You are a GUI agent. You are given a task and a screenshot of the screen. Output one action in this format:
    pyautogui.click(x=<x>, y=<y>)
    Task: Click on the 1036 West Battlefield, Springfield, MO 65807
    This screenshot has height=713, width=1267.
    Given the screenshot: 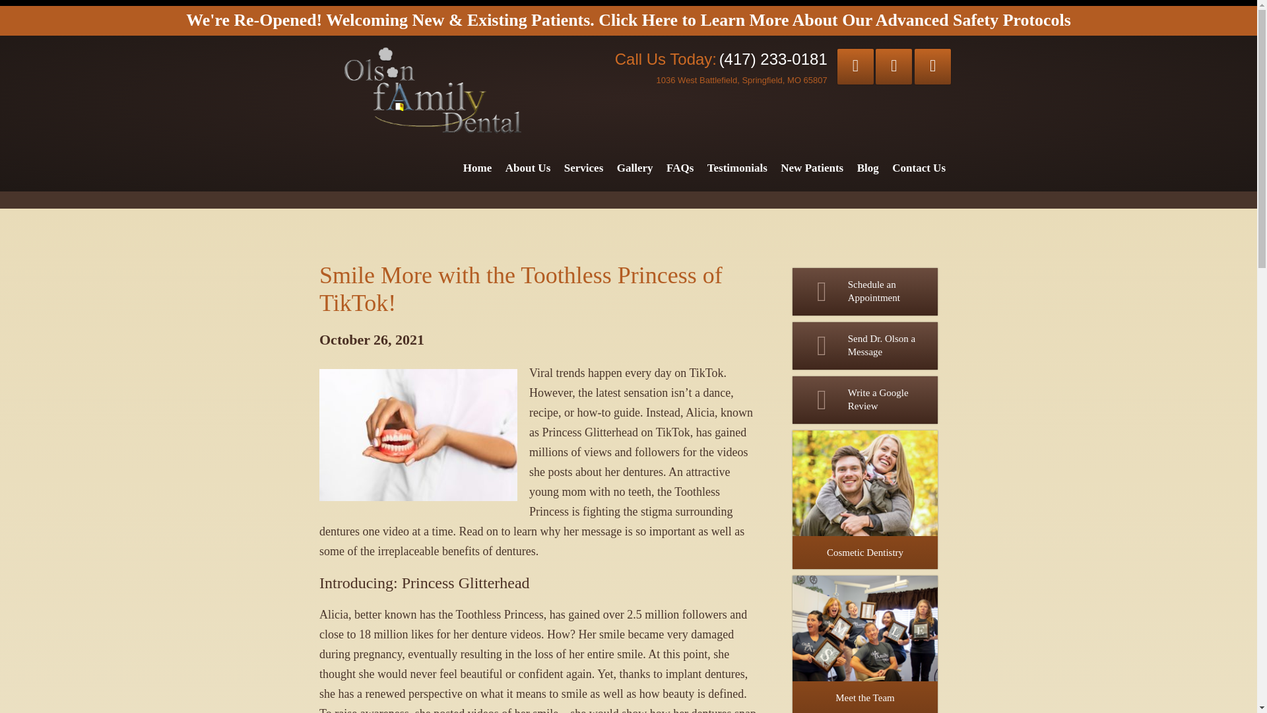 What is the action you would take?
    pyautogui.click(x=742, y=80)
    